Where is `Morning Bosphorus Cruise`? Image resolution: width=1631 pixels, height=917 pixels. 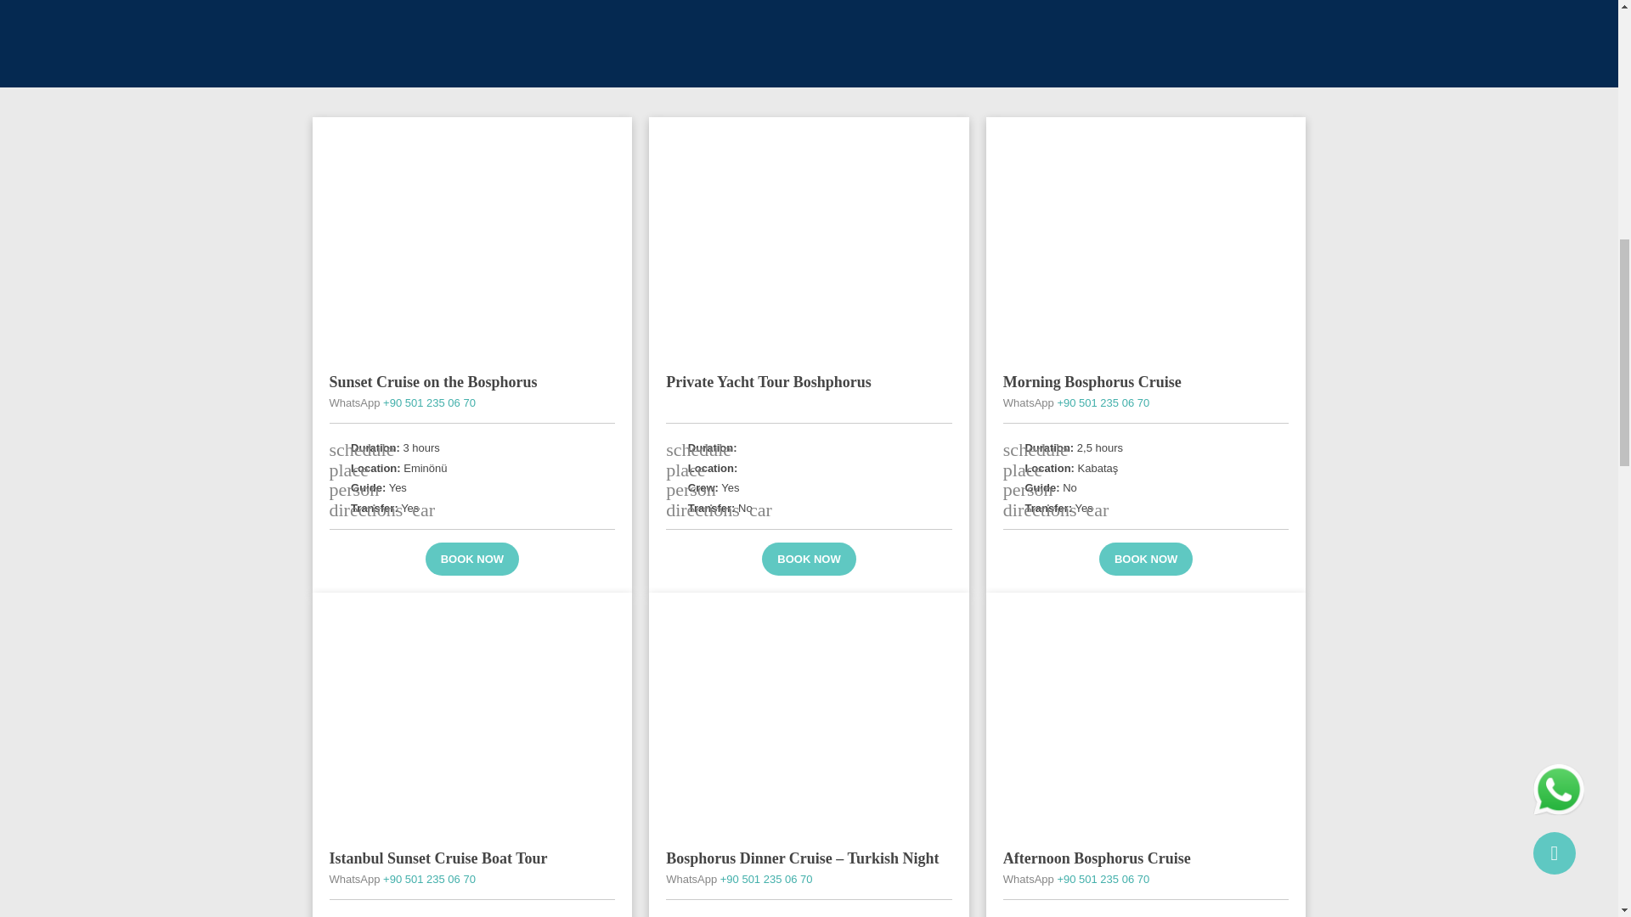
Morning Bosphorus Cruise is located at coordinates (1092, 382).